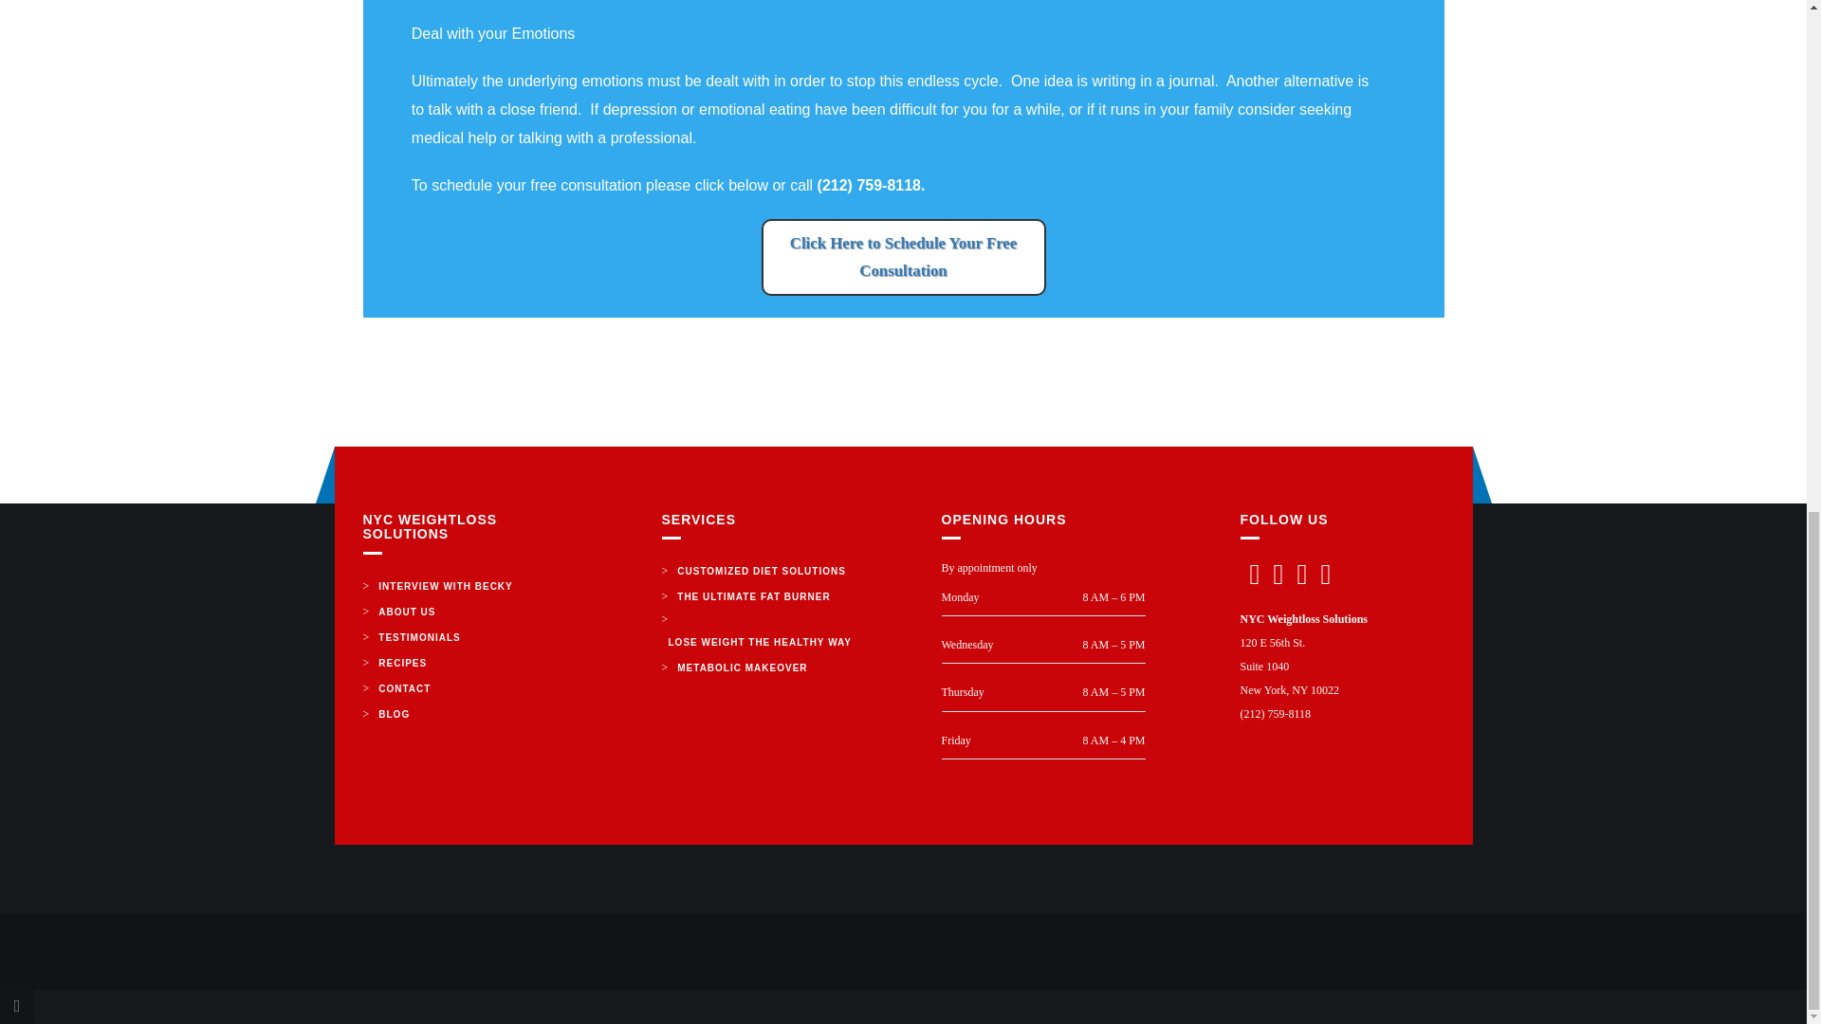 The height and width of the screenshot is (1024, 1821). What do you see at coordinates (402, 662) in the screenshot?
I see `RECIPES` at bounding box center [402, 662].